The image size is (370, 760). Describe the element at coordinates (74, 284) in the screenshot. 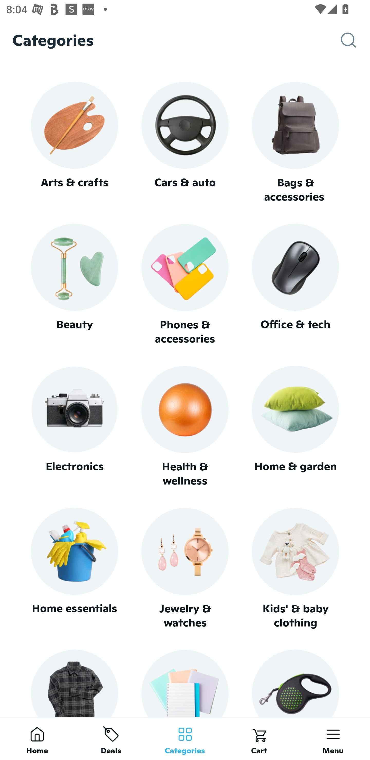

I see `Beauty` at that location.